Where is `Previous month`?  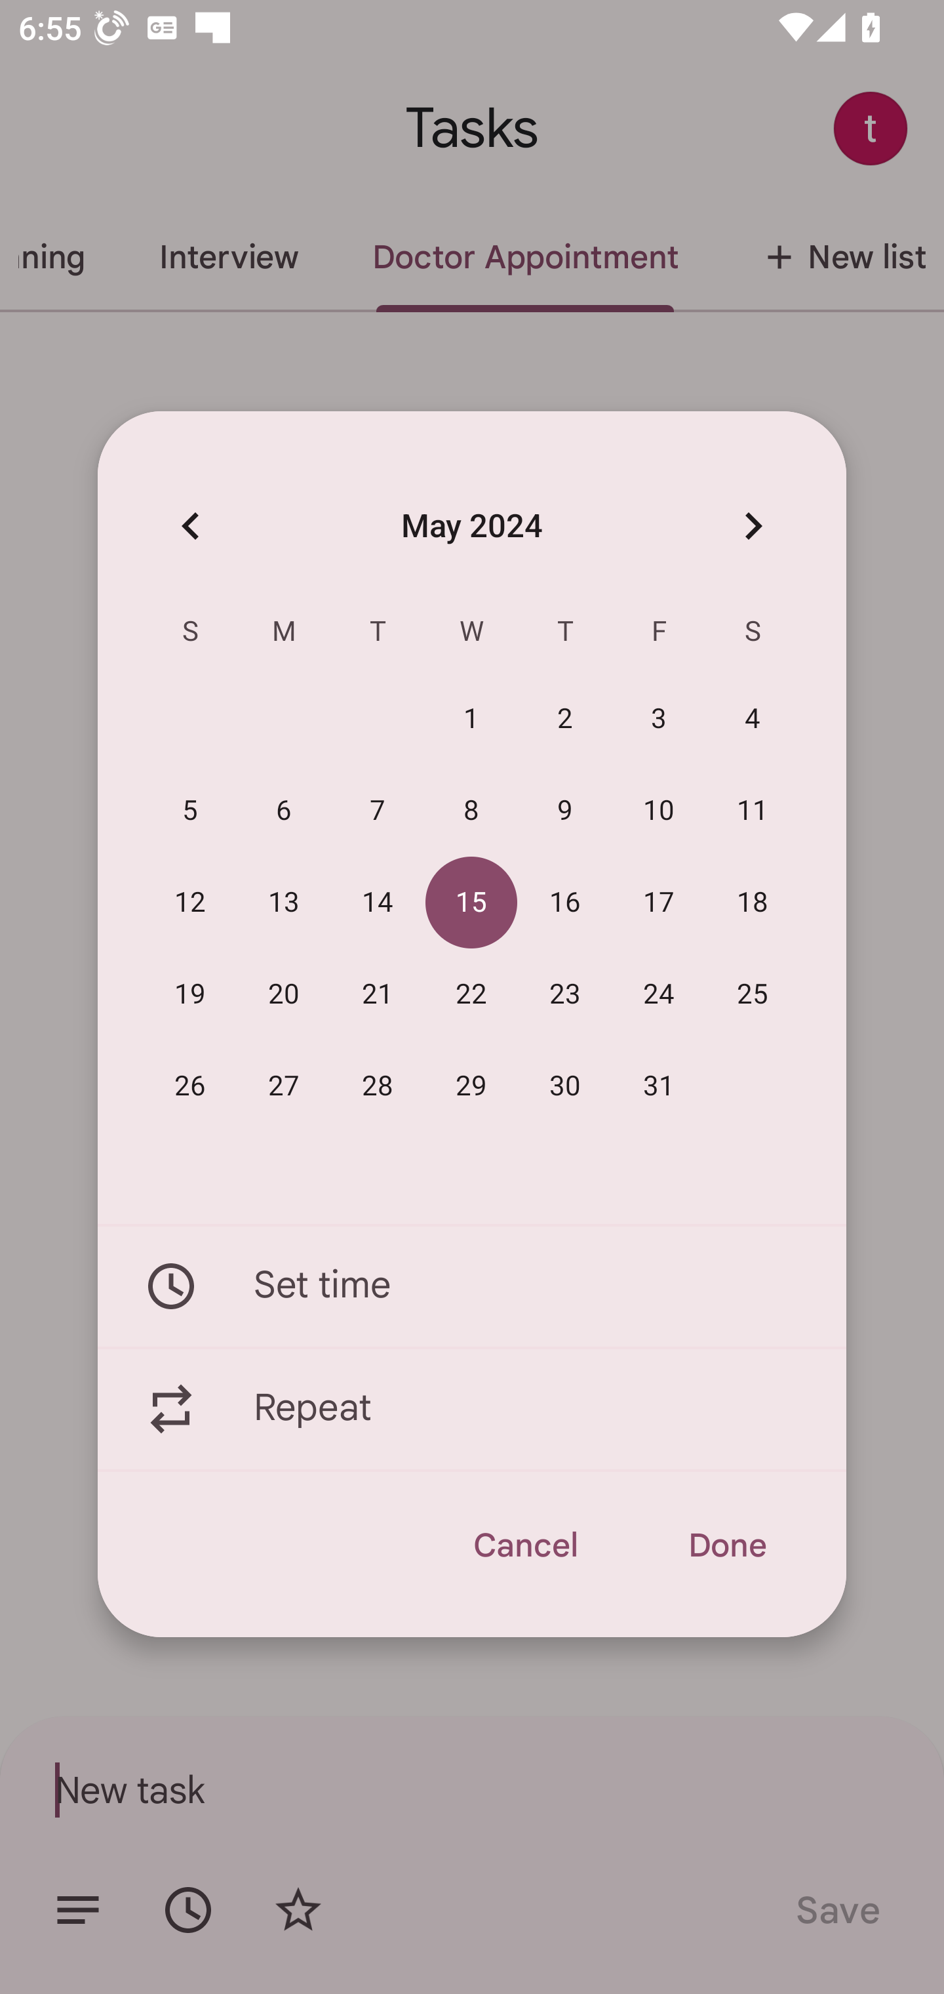 Previous month is located at coordinates (190, 525).